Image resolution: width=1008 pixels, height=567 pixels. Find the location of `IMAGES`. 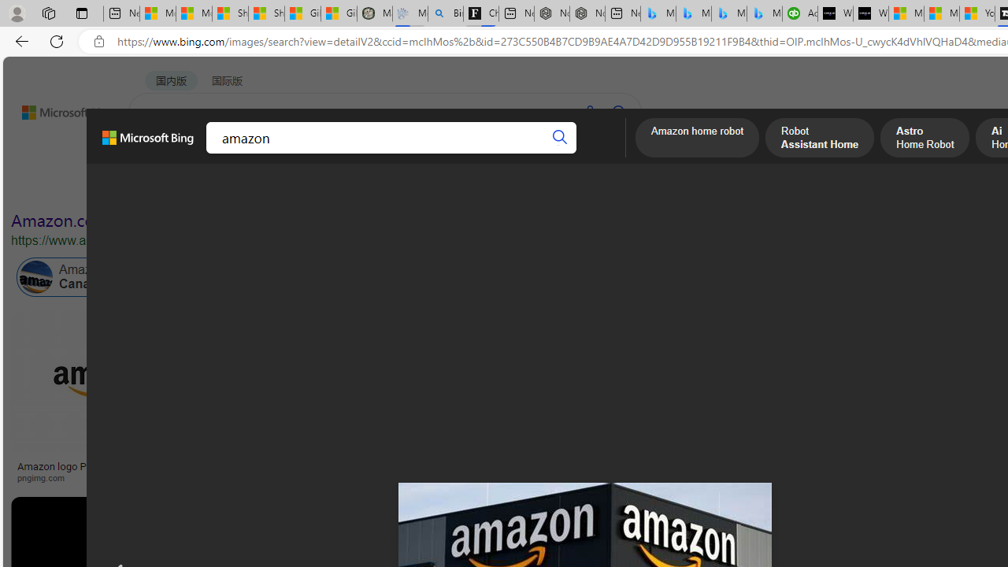

IMAGES is located at coordinates (216, 154).